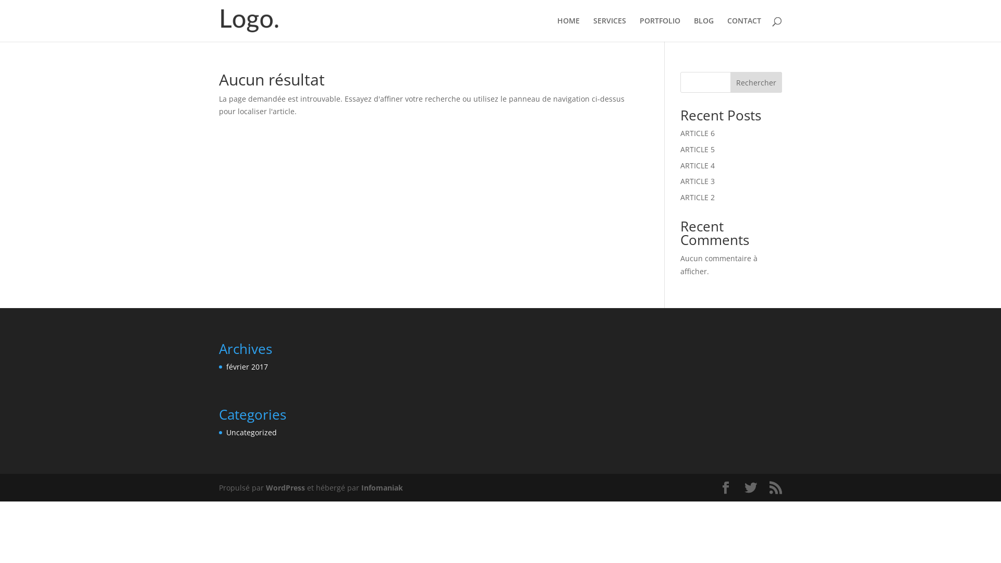 This screenshot has width=1001, height=563. Describe the element at coordinates (286, 488) in the screenshot. I see `WordPress` at that location.